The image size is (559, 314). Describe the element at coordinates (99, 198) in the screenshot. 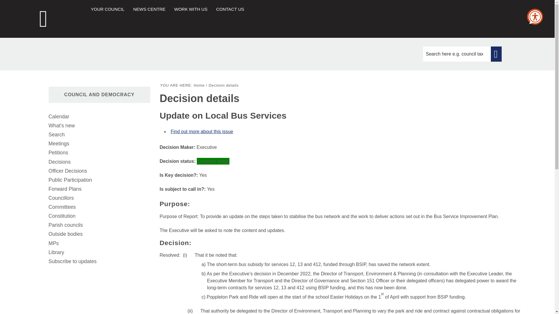

I see `Councillors` at that location.